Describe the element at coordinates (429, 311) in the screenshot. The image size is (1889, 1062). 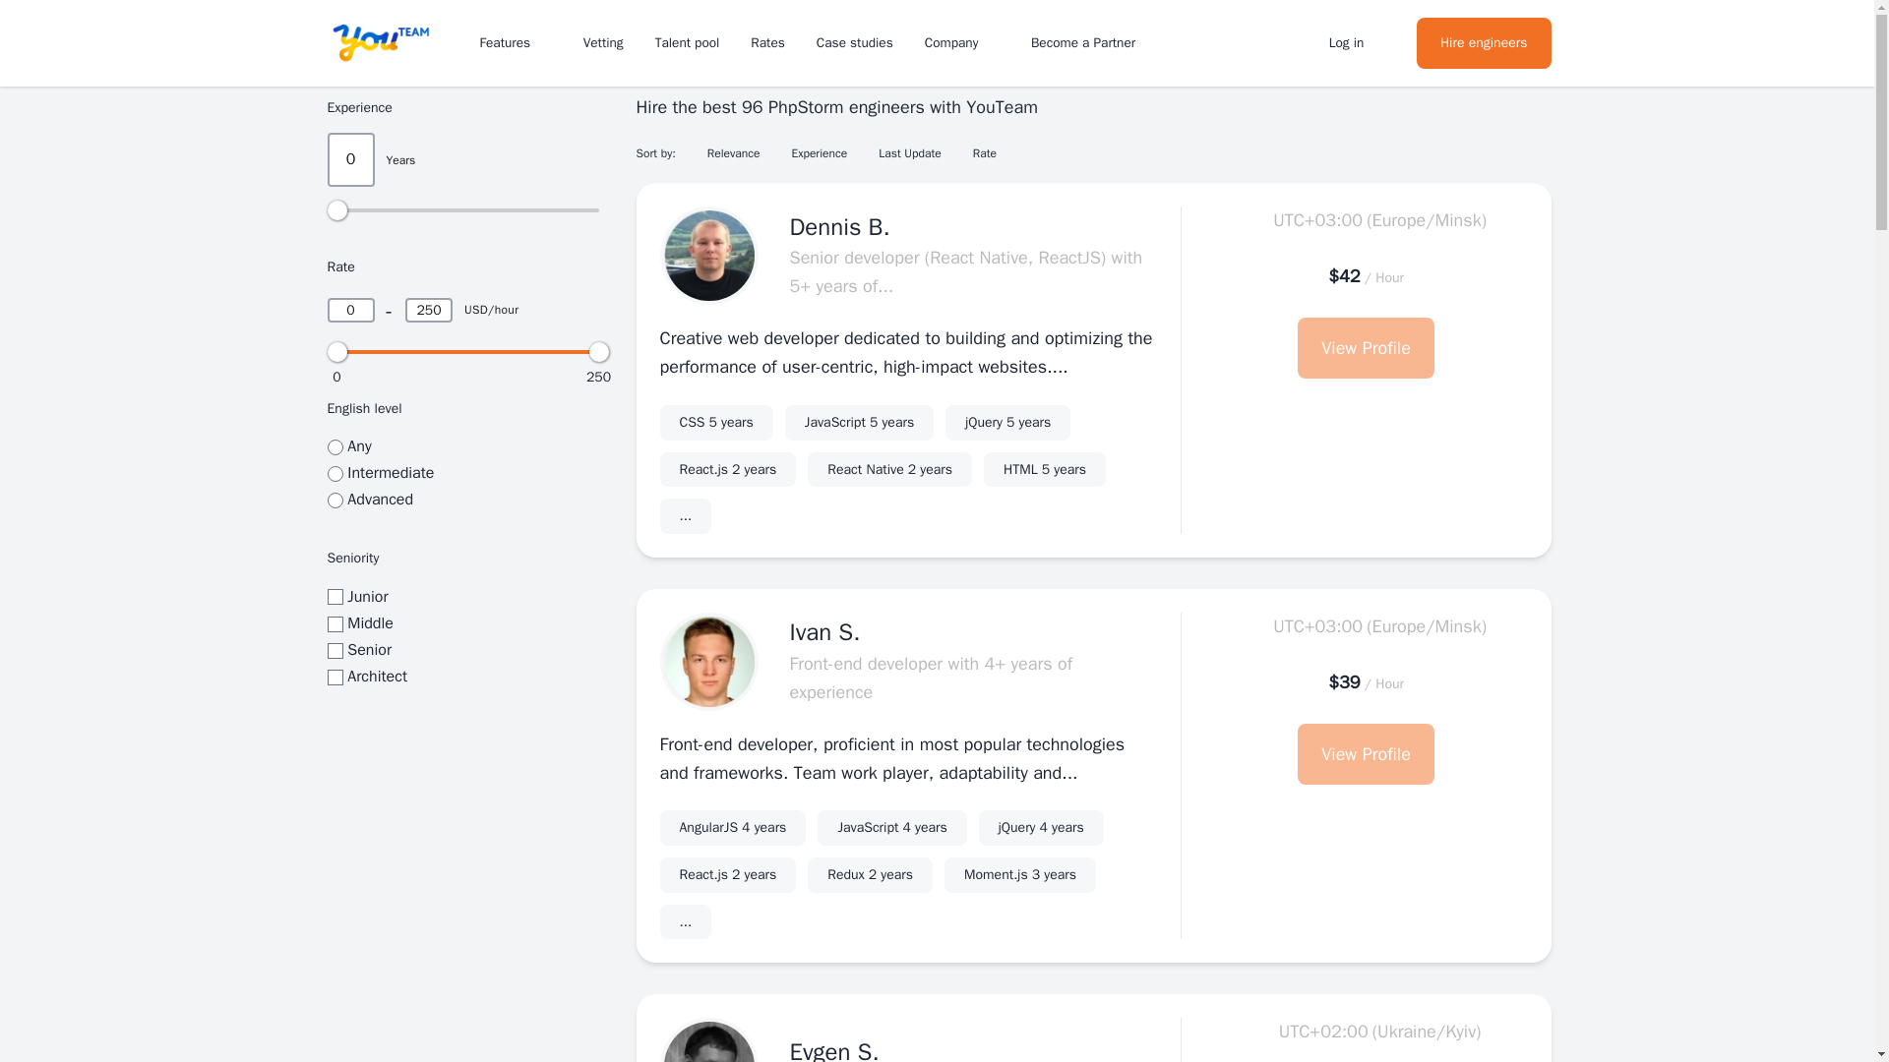
I see `250` at that location.